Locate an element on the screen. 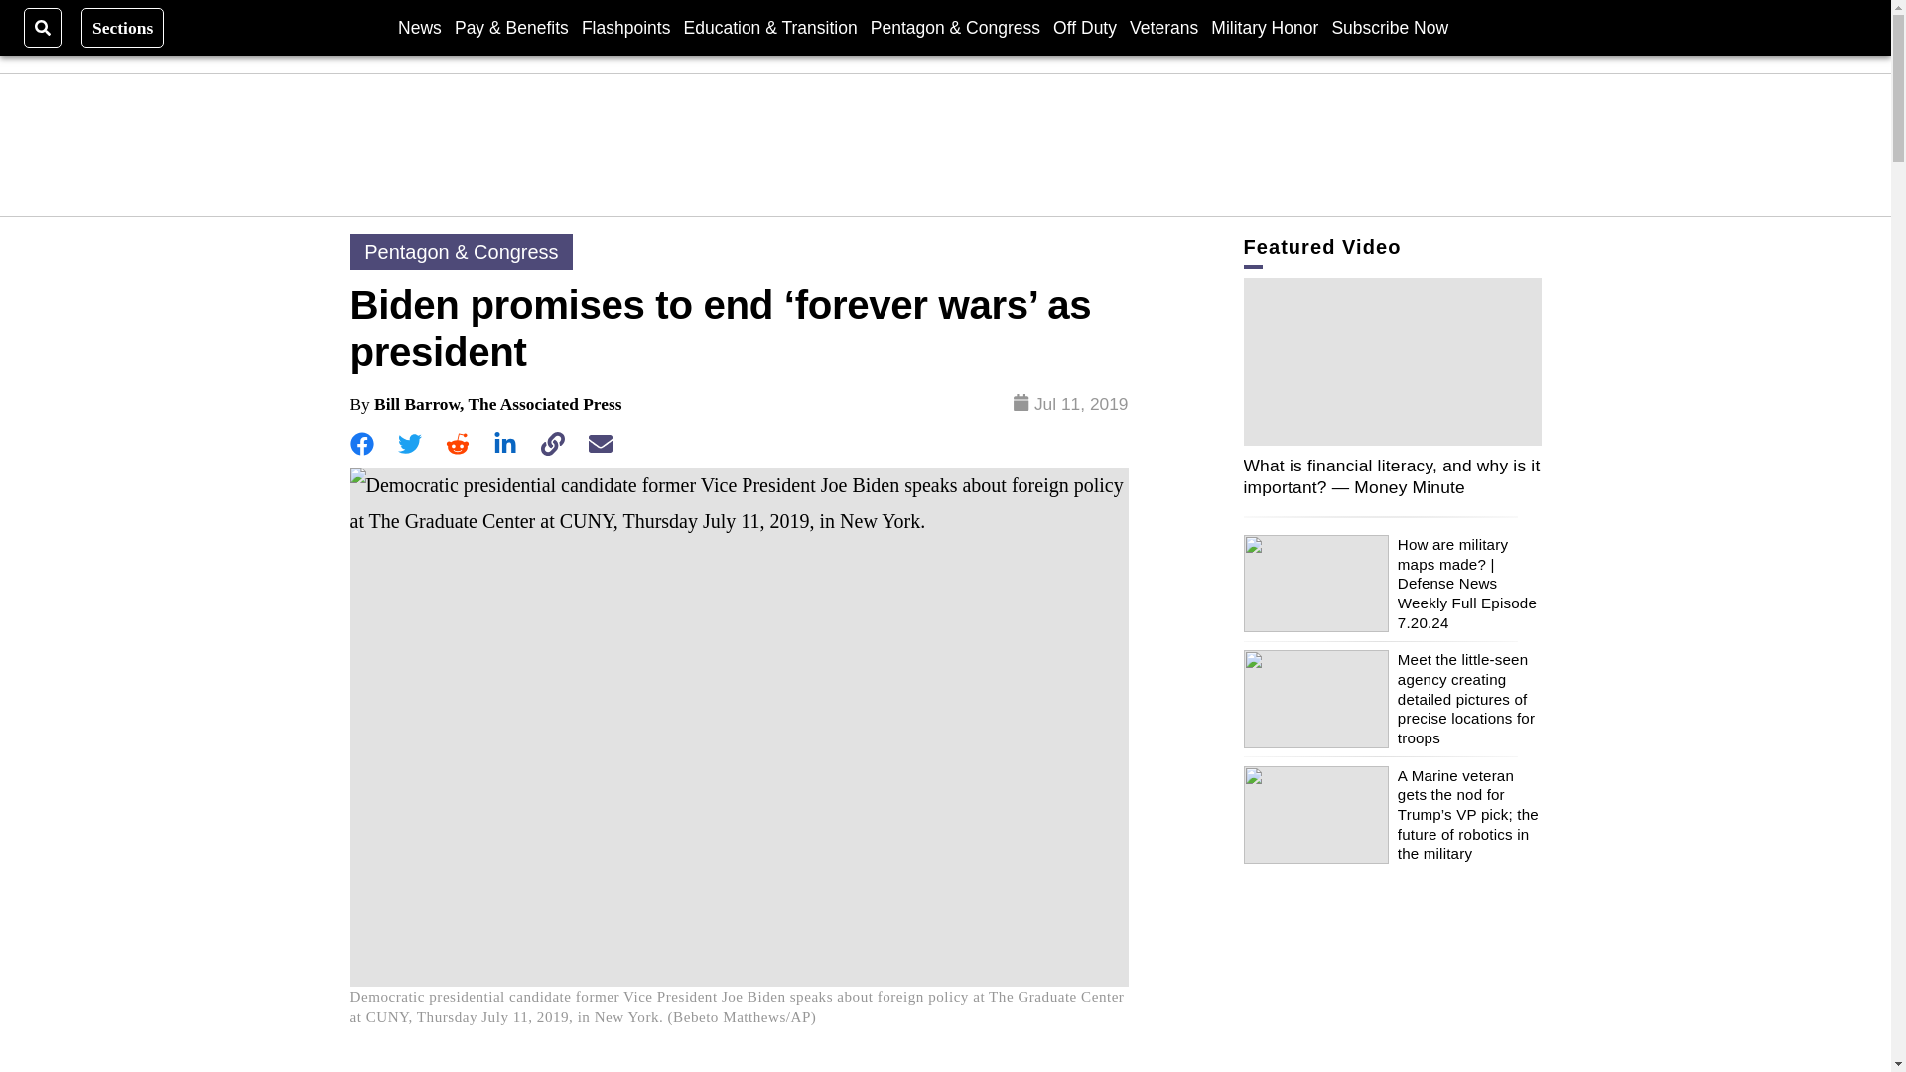  Flashpoints is located at coordinates (625, 27).